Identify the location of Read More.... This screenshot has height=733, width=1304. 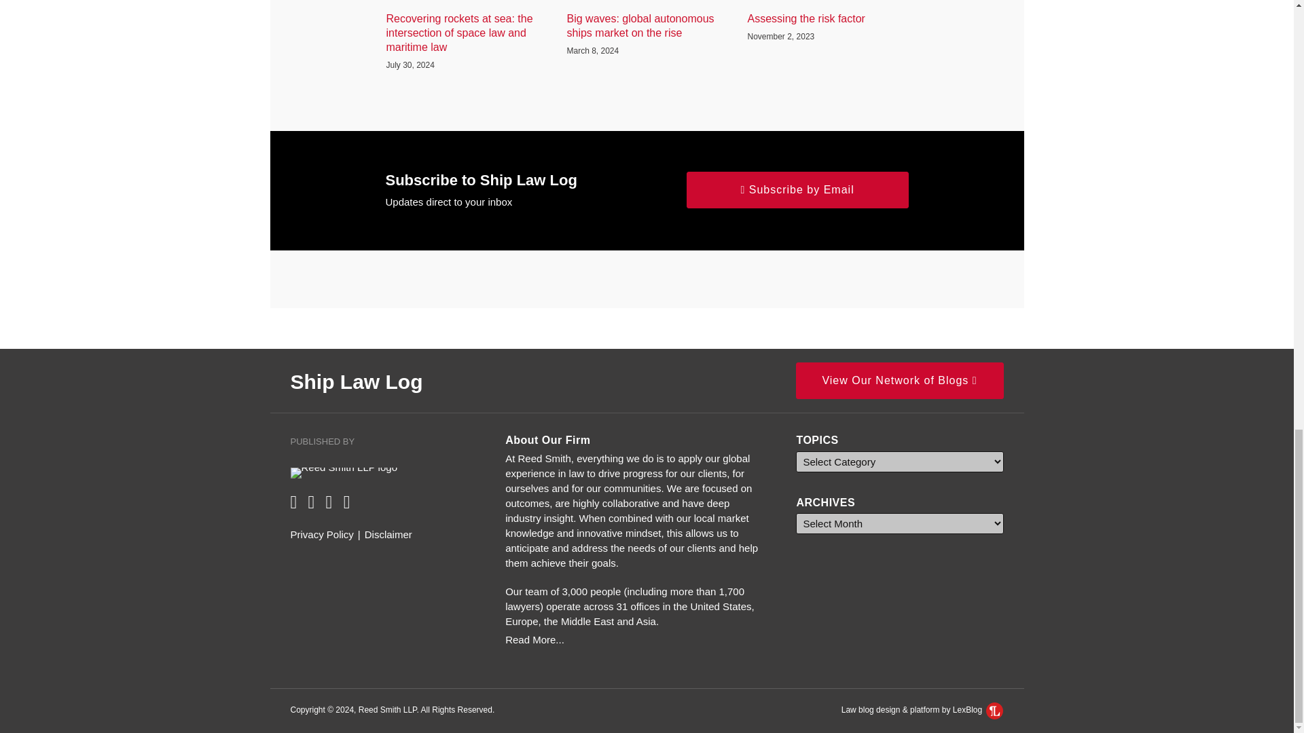
(636, 639).